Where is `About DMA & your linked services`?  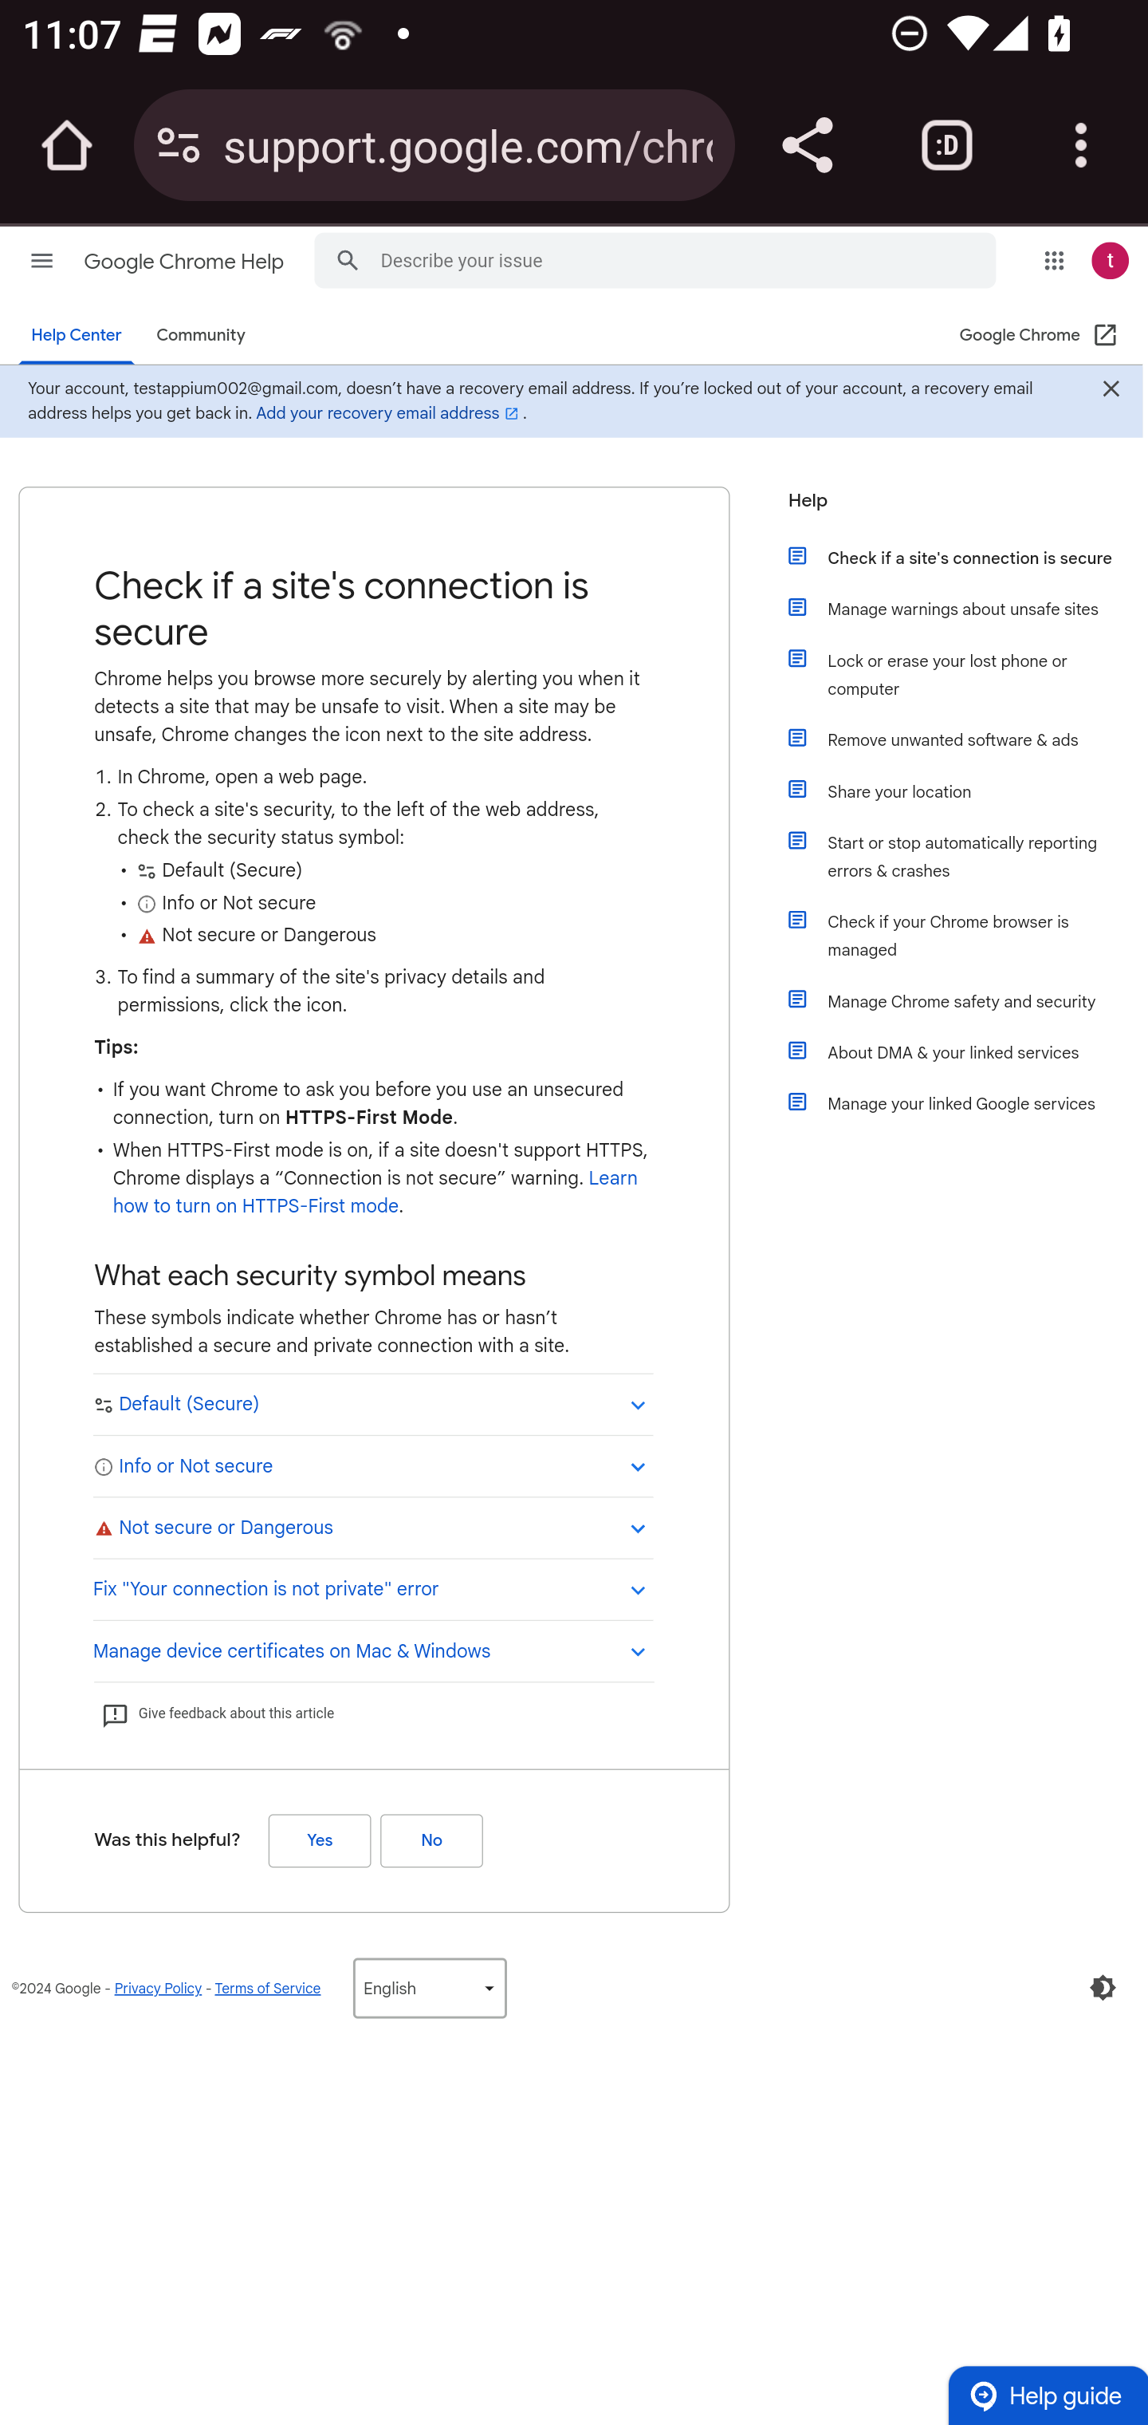
About DMA & your linked services is located at coordinates (968, 1051).